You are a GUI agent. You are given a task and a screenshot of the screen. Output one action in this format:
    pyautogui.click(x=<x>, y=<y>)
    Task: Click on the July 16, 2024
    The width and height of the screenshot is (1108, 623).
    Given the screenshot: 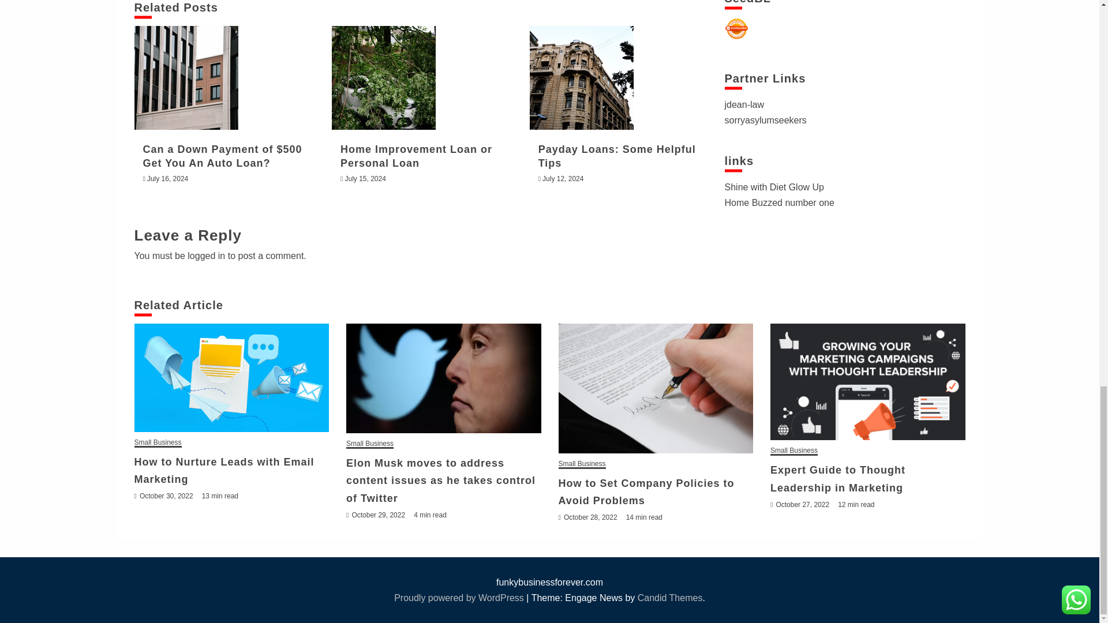 What is the action you would take?
    pyautogui.click(x=167, y=179)
    